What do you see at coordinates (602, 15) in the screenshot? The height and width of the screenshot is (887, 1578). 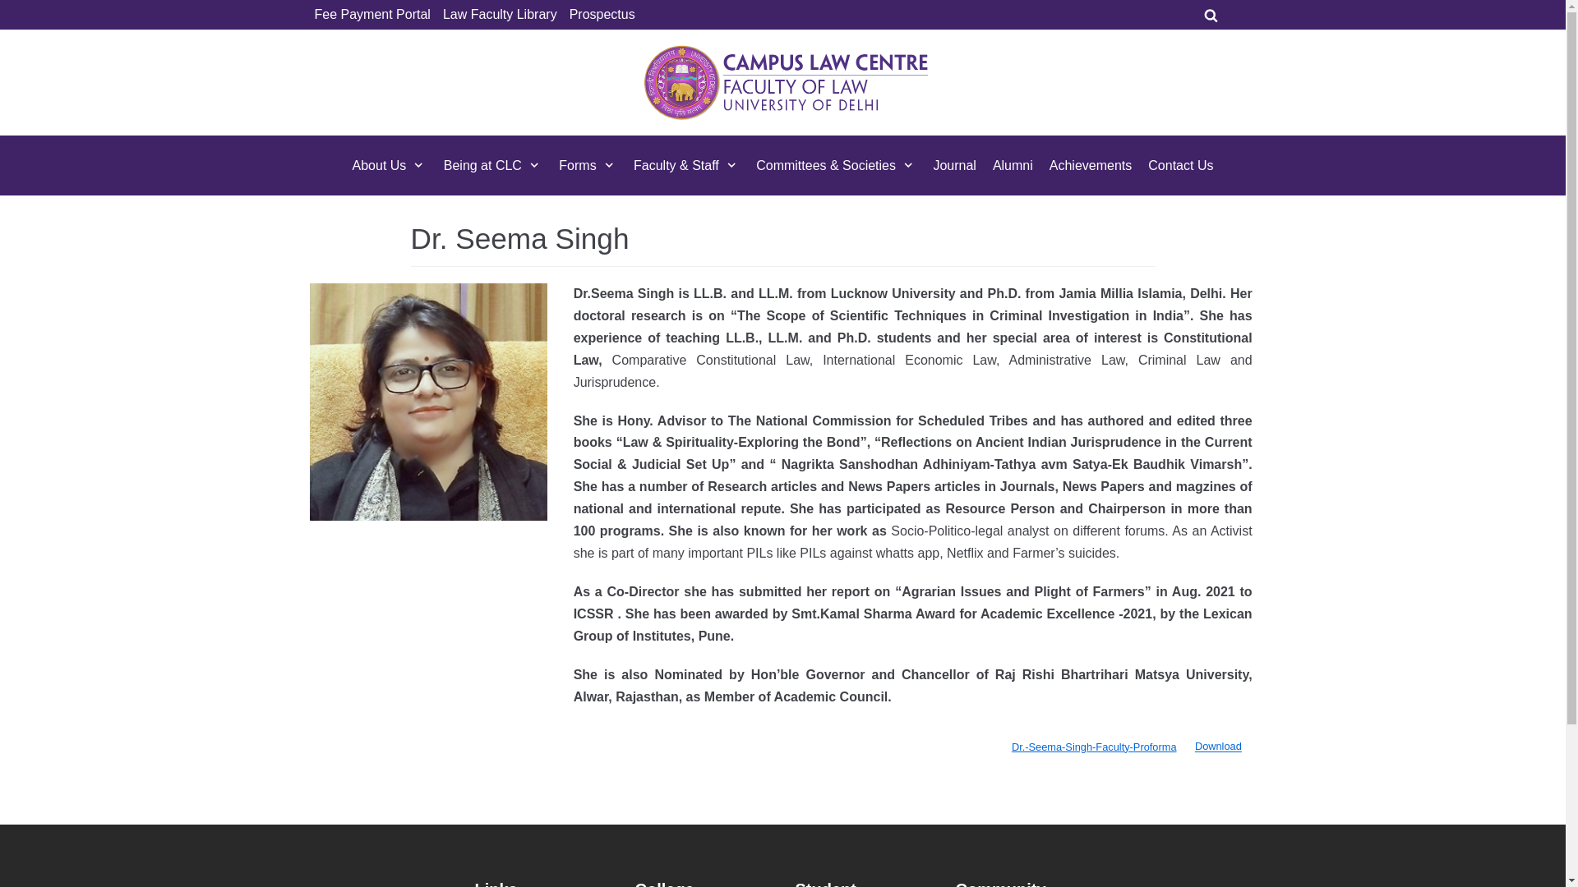 I see `Prospectus` at bounding box center [602, 15].